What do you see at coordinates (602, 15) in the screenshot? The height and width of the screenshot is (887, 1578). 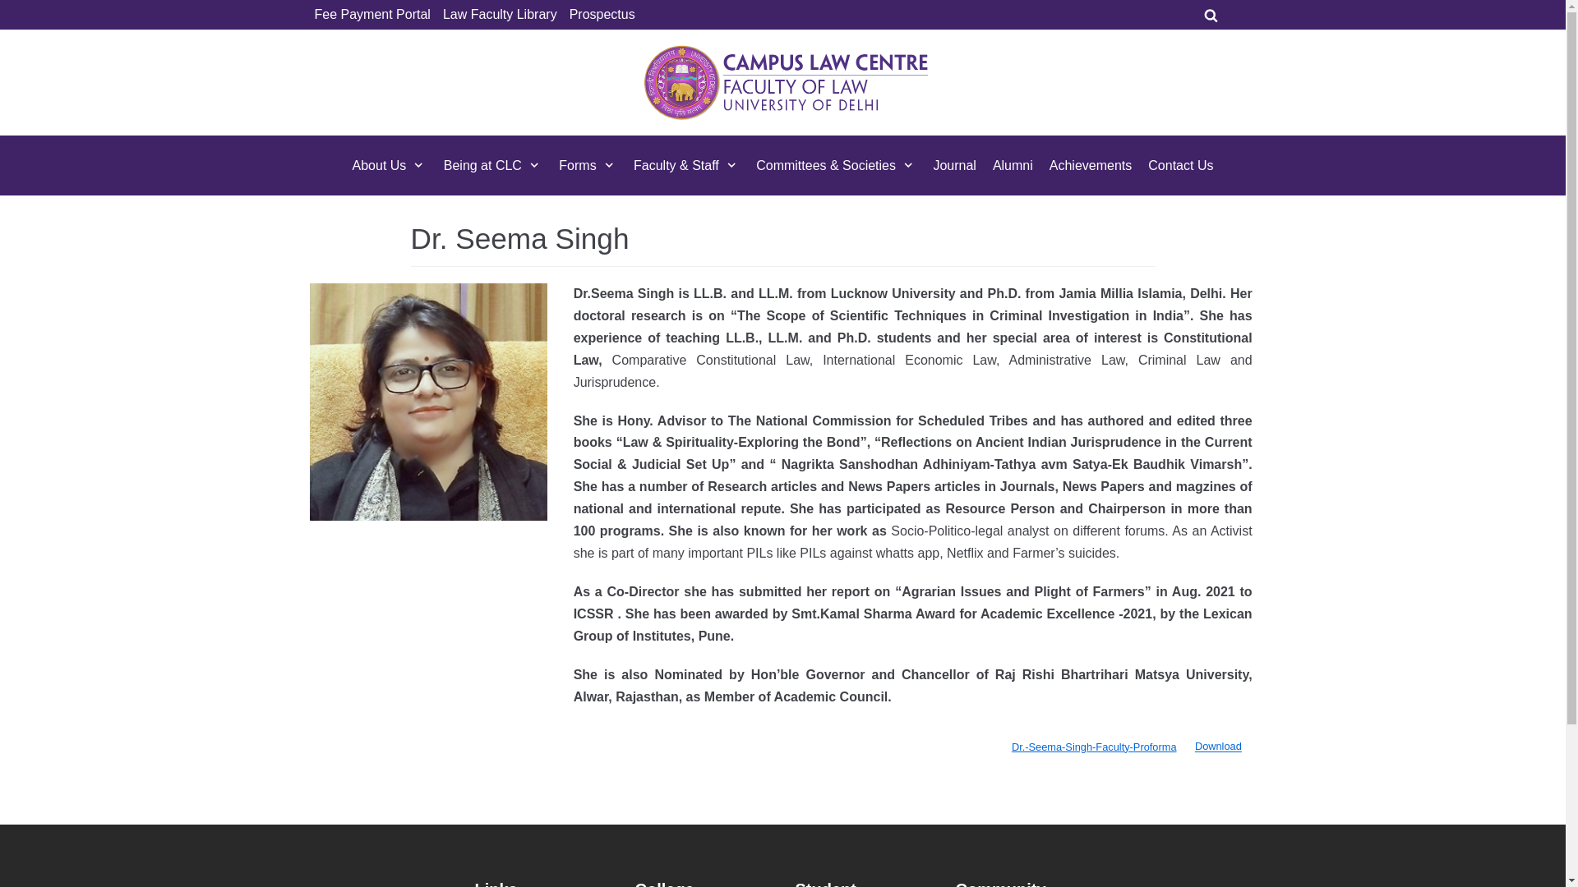 I see `Prospectus` at bounding box center [602, 15].